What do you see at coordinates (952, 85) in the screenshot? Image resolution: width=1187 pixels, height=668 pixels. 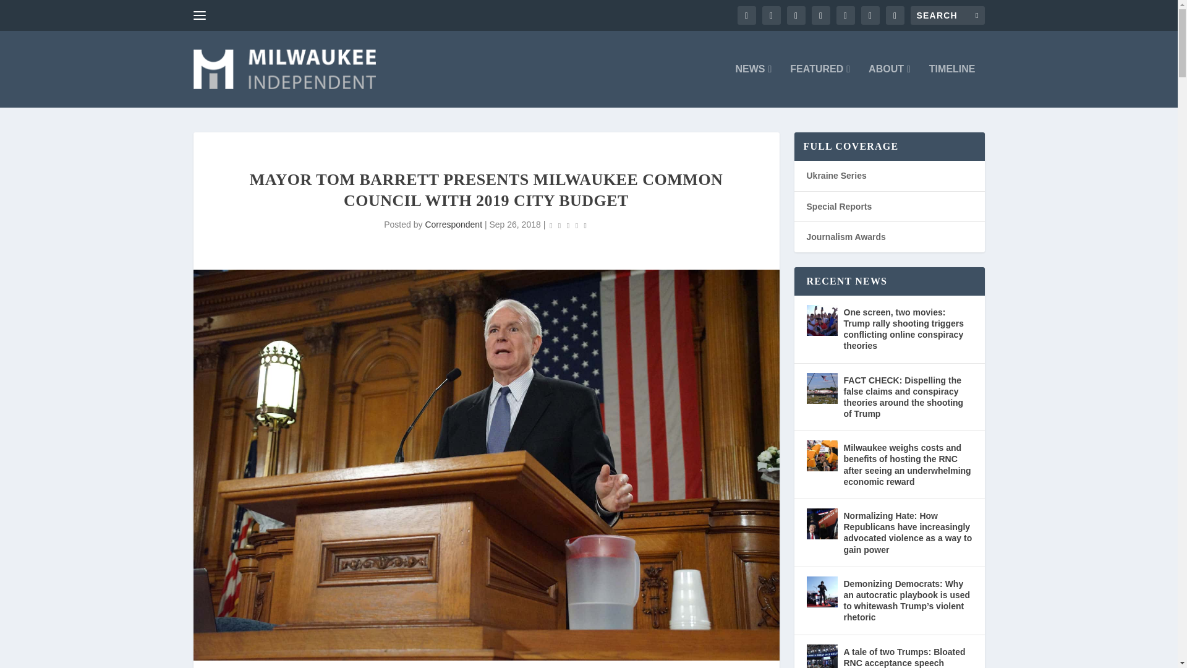 I see `TIMELINE` at bounding box center [952, 85].